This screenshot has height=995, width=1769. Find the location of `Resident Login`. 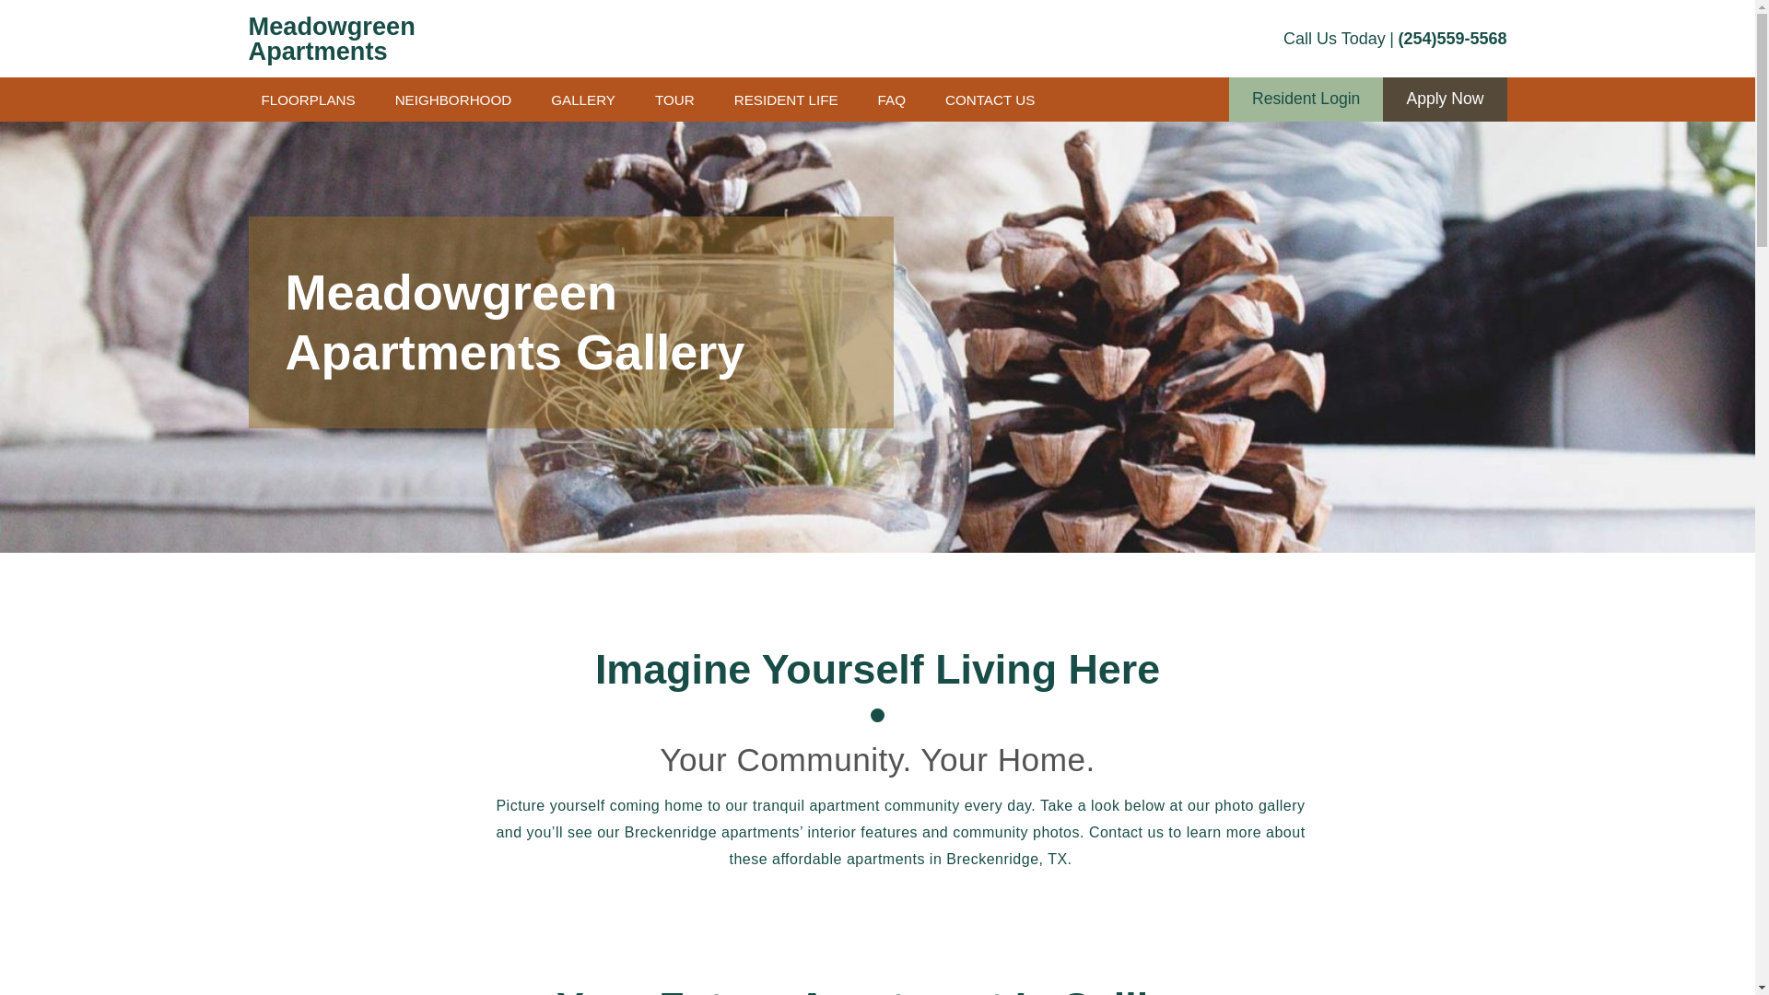

Resident Login is located at coordinates (1306, 99).